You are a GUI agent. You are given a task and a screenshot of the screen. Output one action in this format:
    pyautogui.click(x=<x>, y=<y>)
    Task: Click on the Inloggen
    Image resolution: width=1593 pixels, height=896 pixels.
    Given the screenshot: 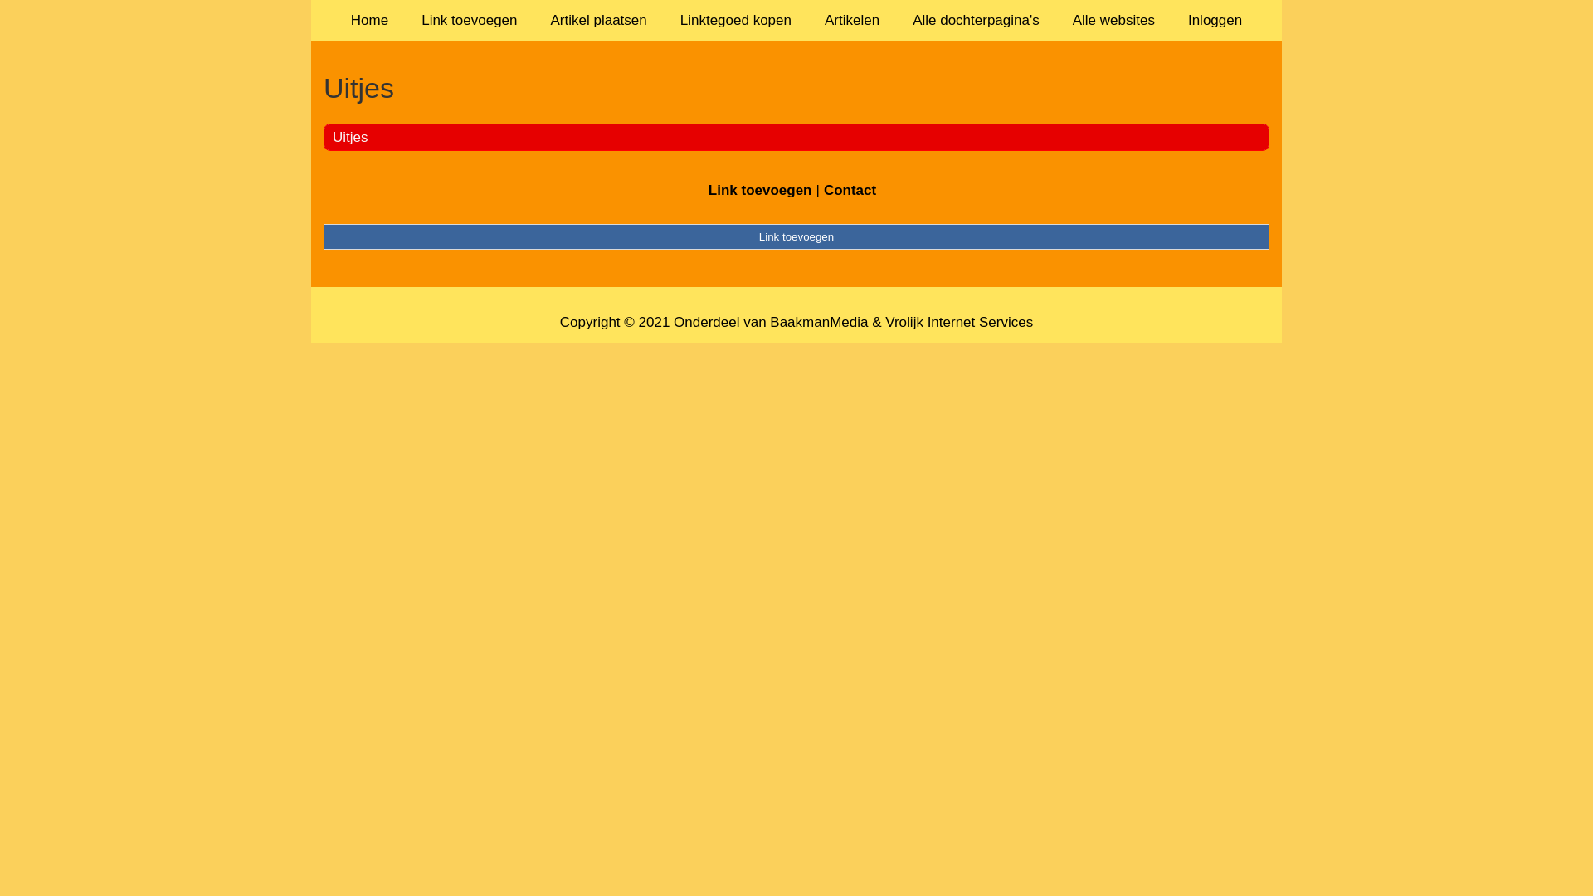 What is the action you would take?
    pyautogui.click(x=1215, y=20)
    